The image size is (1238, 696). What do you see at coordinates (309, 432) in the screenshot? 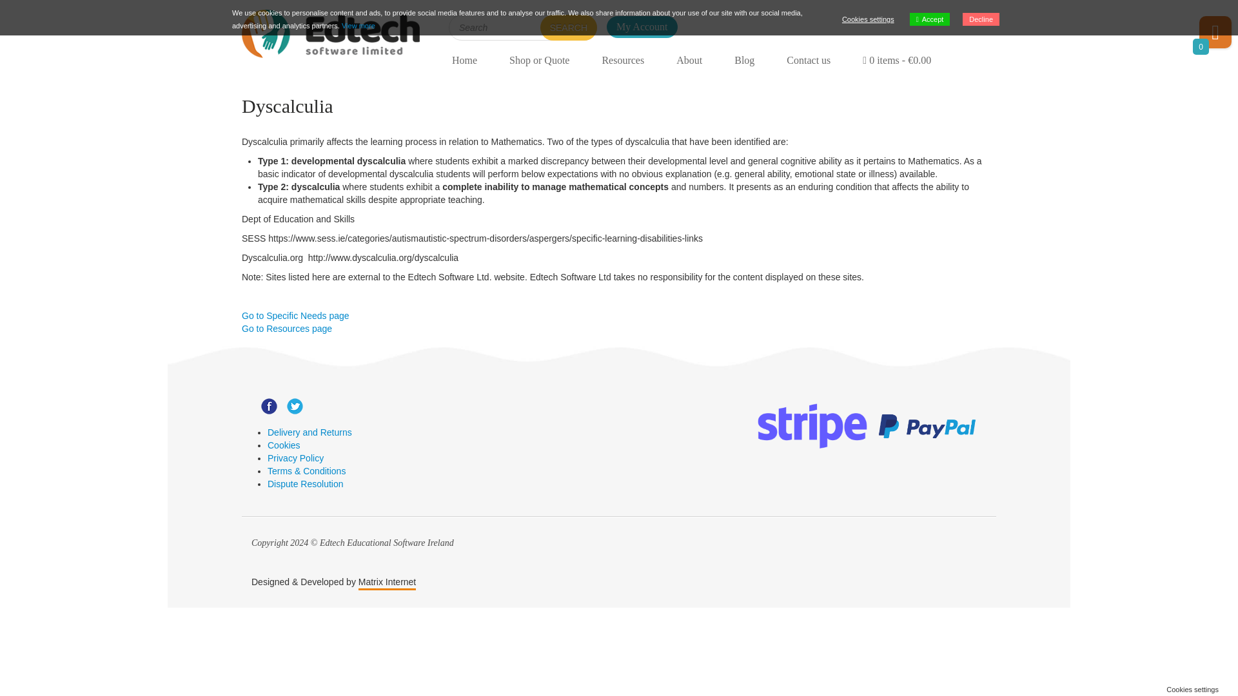
I see `Delivery and Returns` at bounding box center [309, 432].